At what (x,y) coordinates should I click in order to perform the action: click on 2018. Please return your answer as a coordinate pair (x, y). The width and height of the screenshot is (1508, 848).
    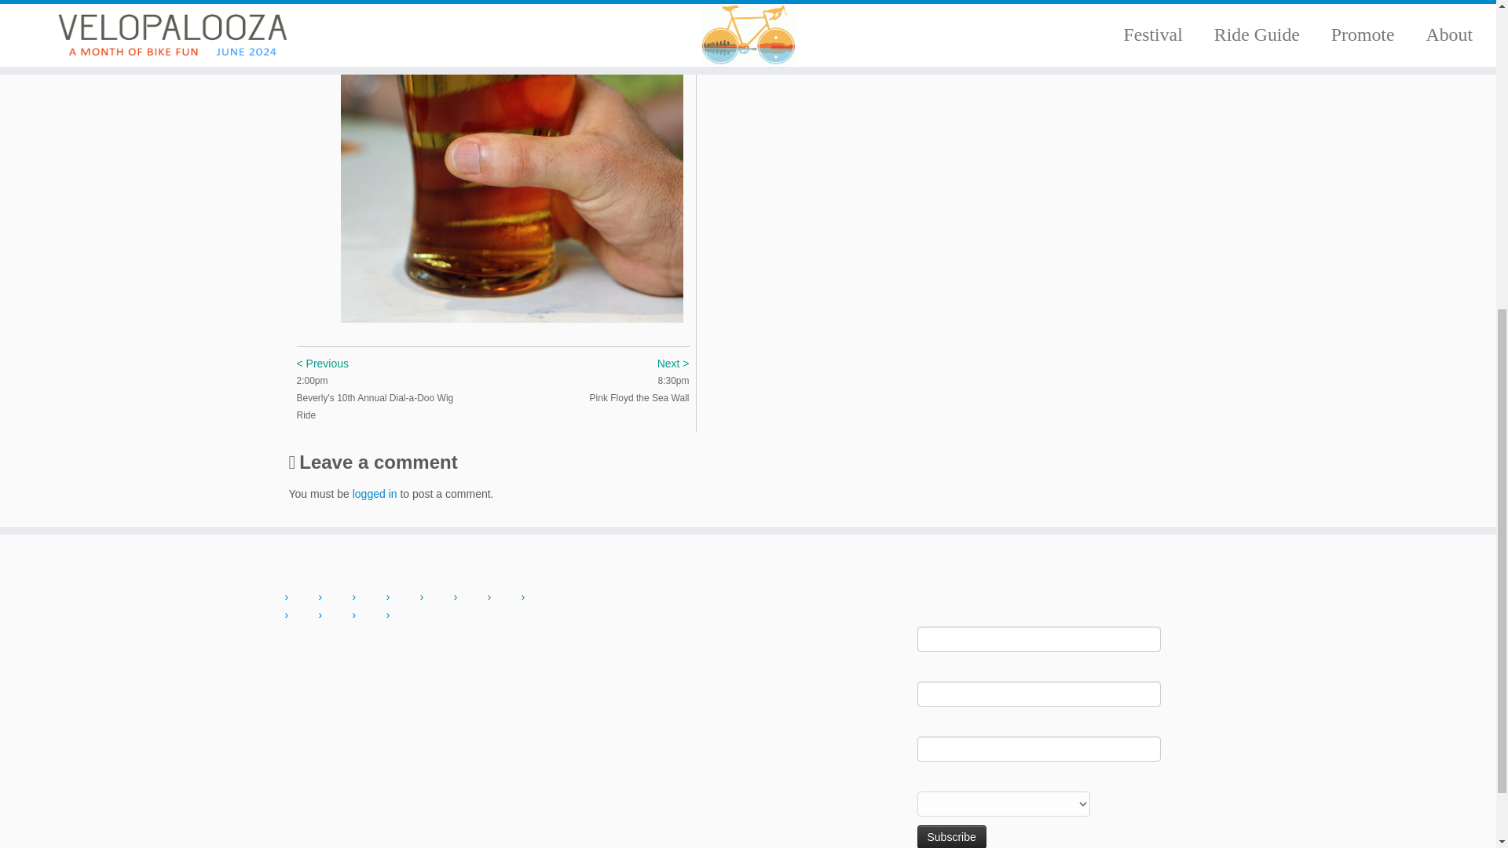
    Looking at the image, I should click on (305, 615).